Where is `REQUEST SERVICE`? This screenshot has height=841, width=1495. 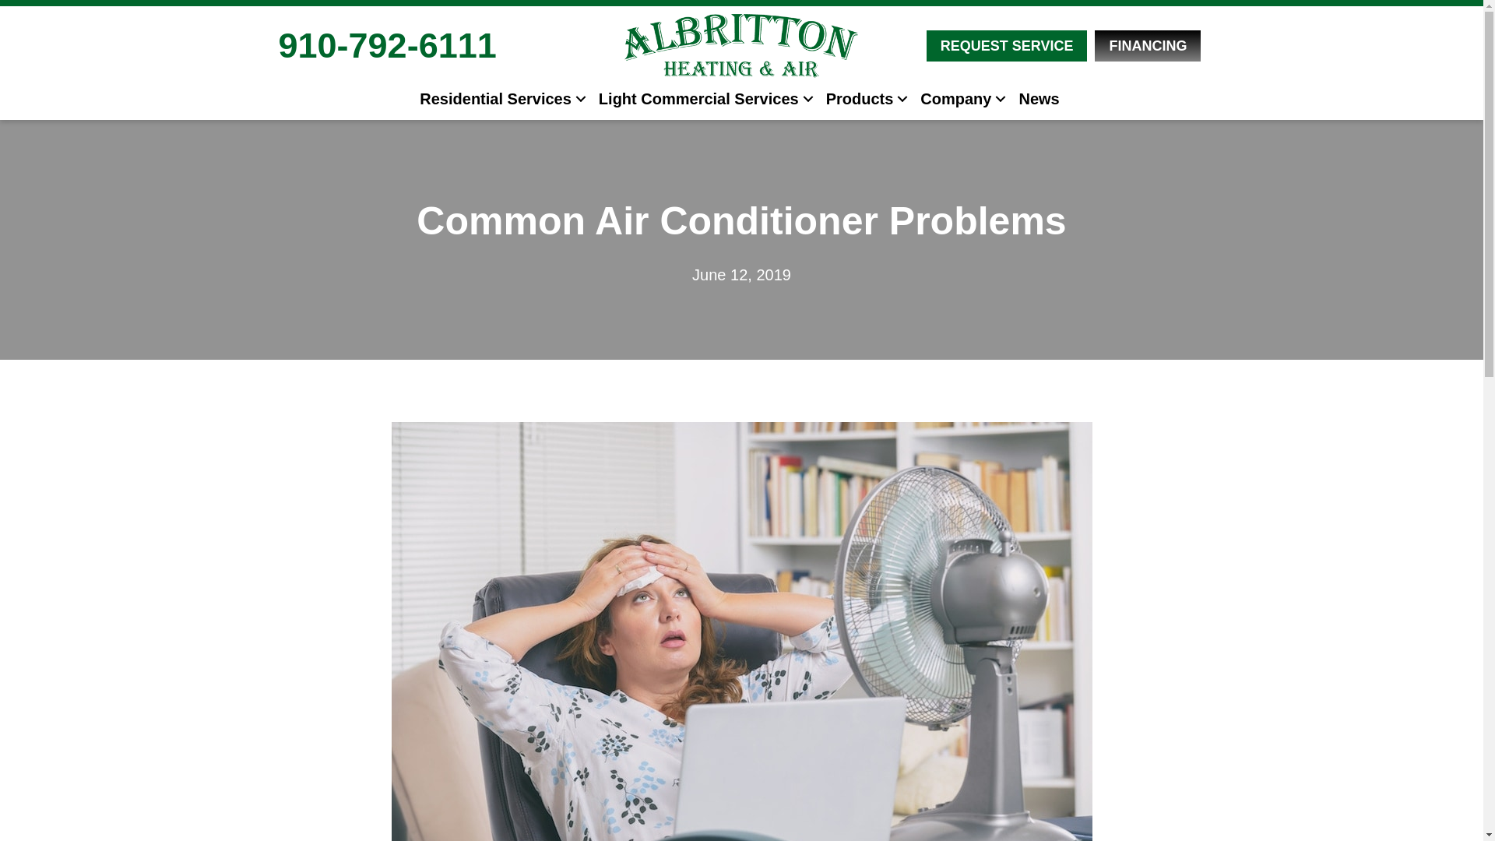 REQUEST SERVICE is located at coordinates (1008, 45).